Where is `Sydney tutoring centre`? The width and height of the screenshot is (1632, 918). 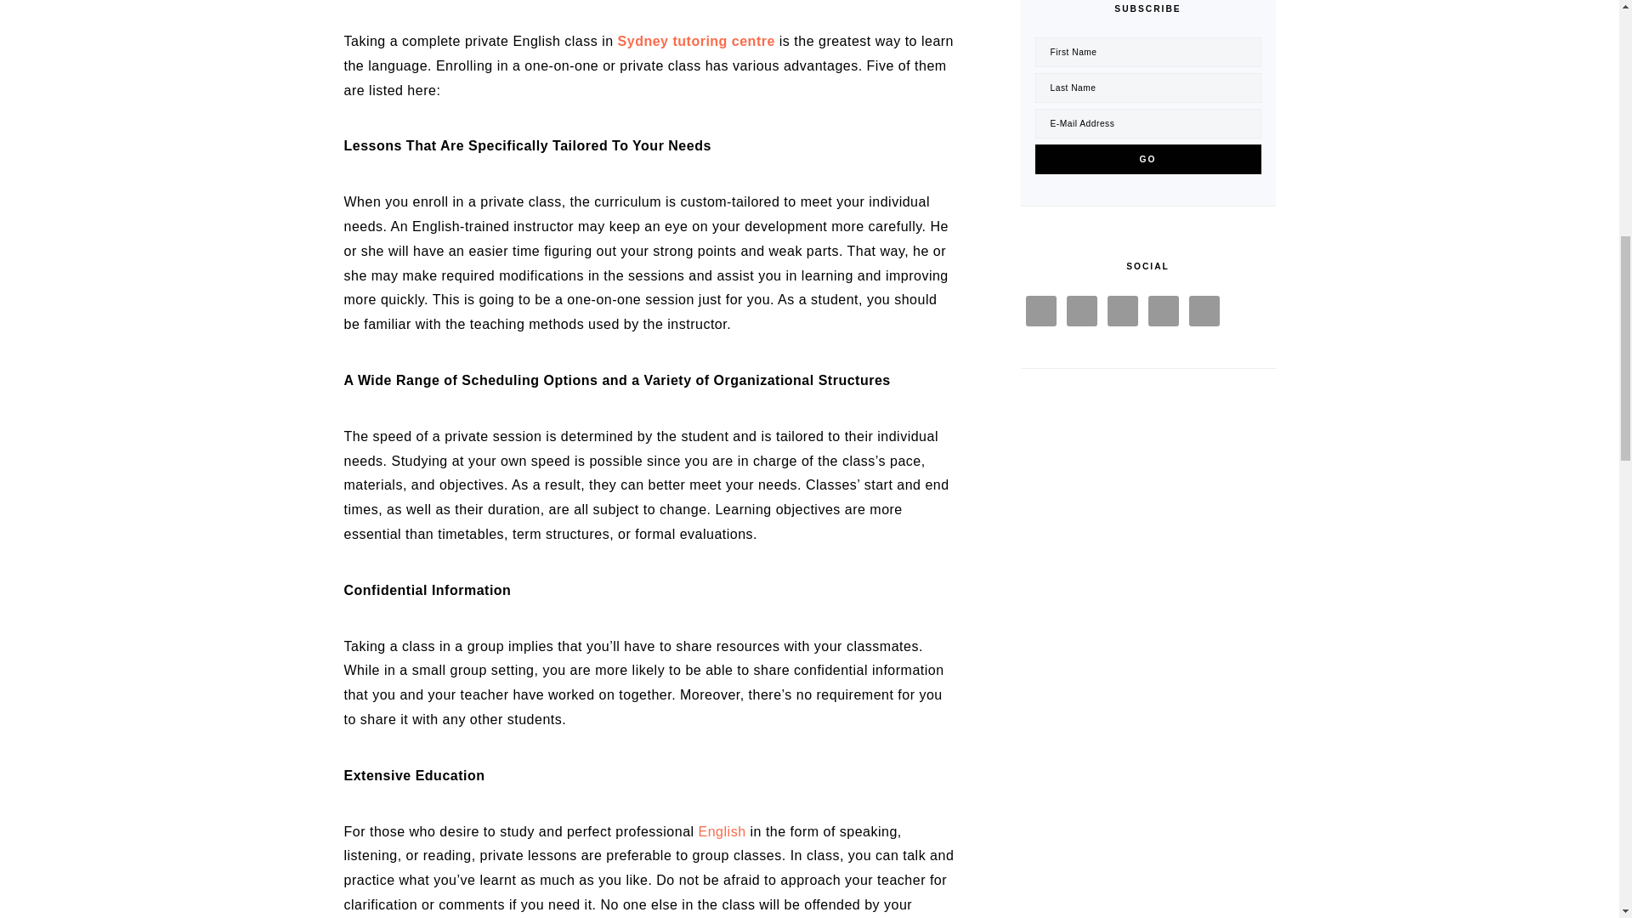
Sydney tutoring centre is located at coordinates (697, 41).